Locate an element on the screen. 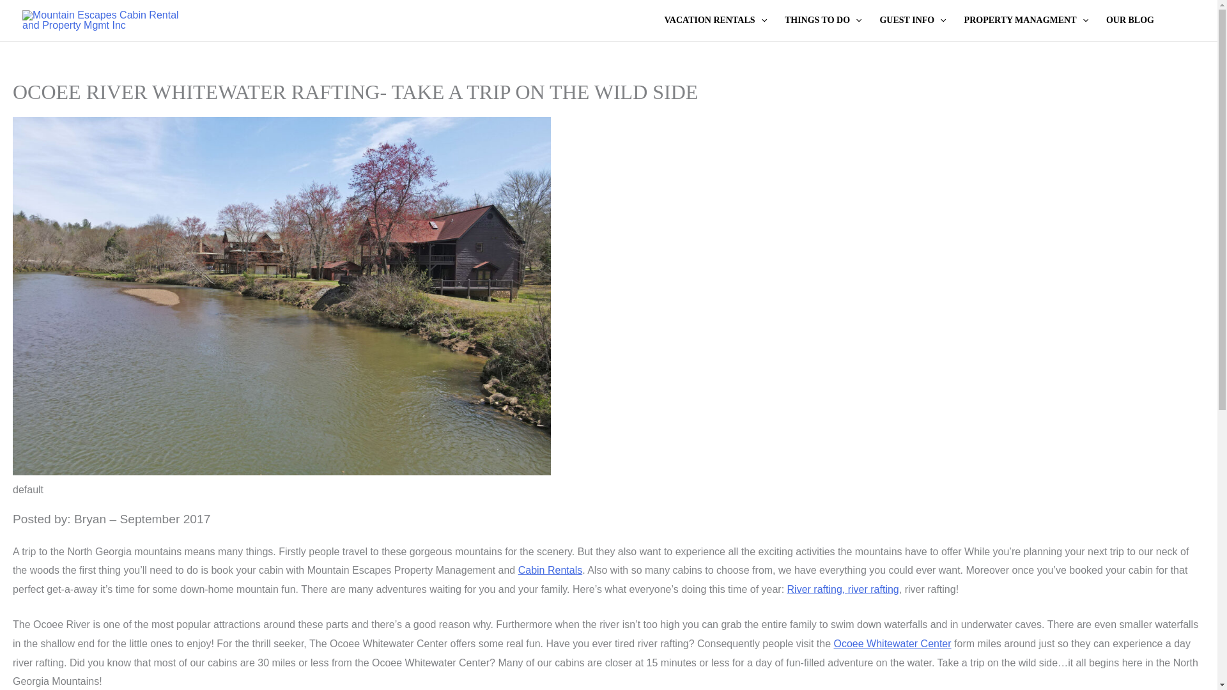  OUR BLOG is located at coordinates (1130, 20).